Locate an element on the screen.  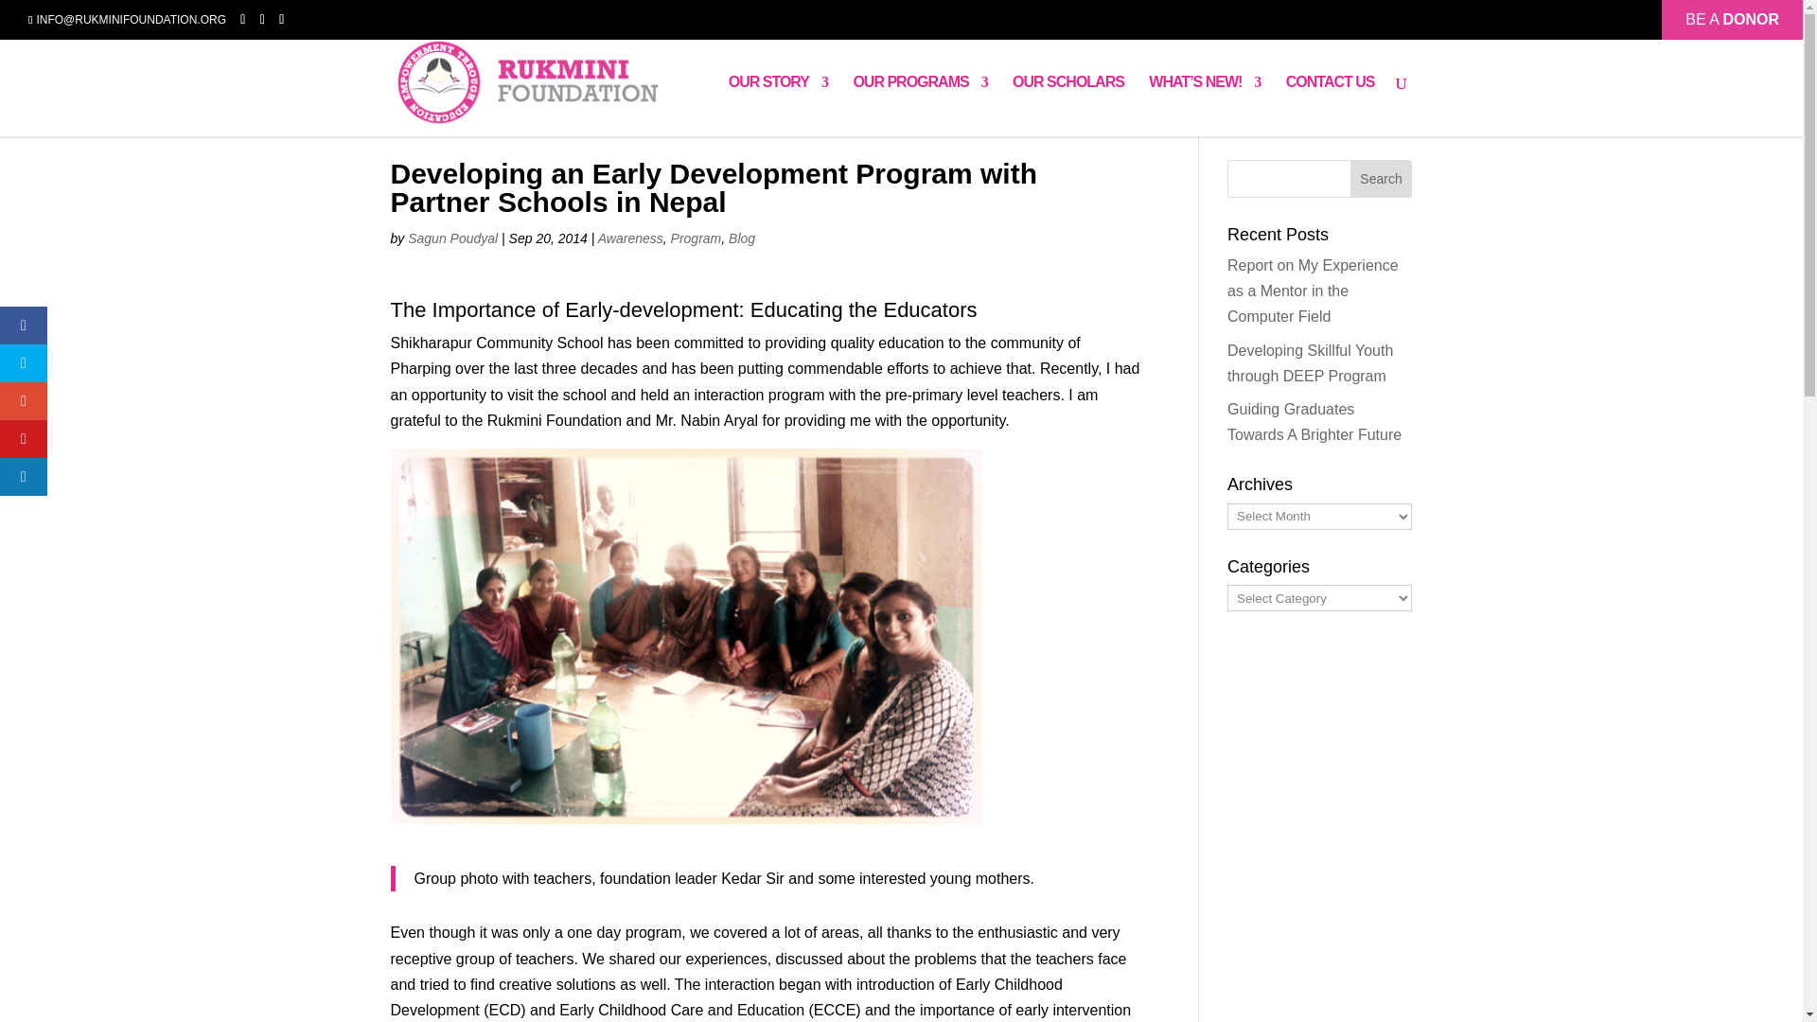
CONTACT US is located at coordinates (1331, 105).